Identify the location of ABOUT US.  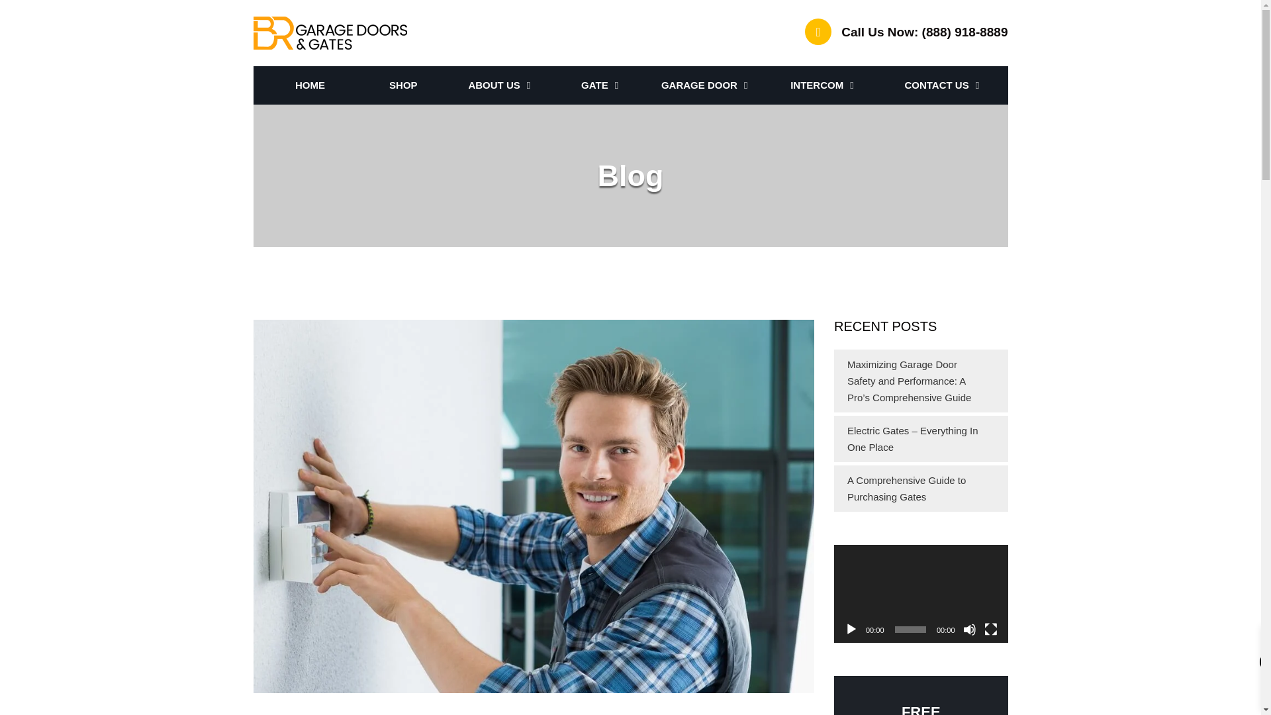
(499, 85).